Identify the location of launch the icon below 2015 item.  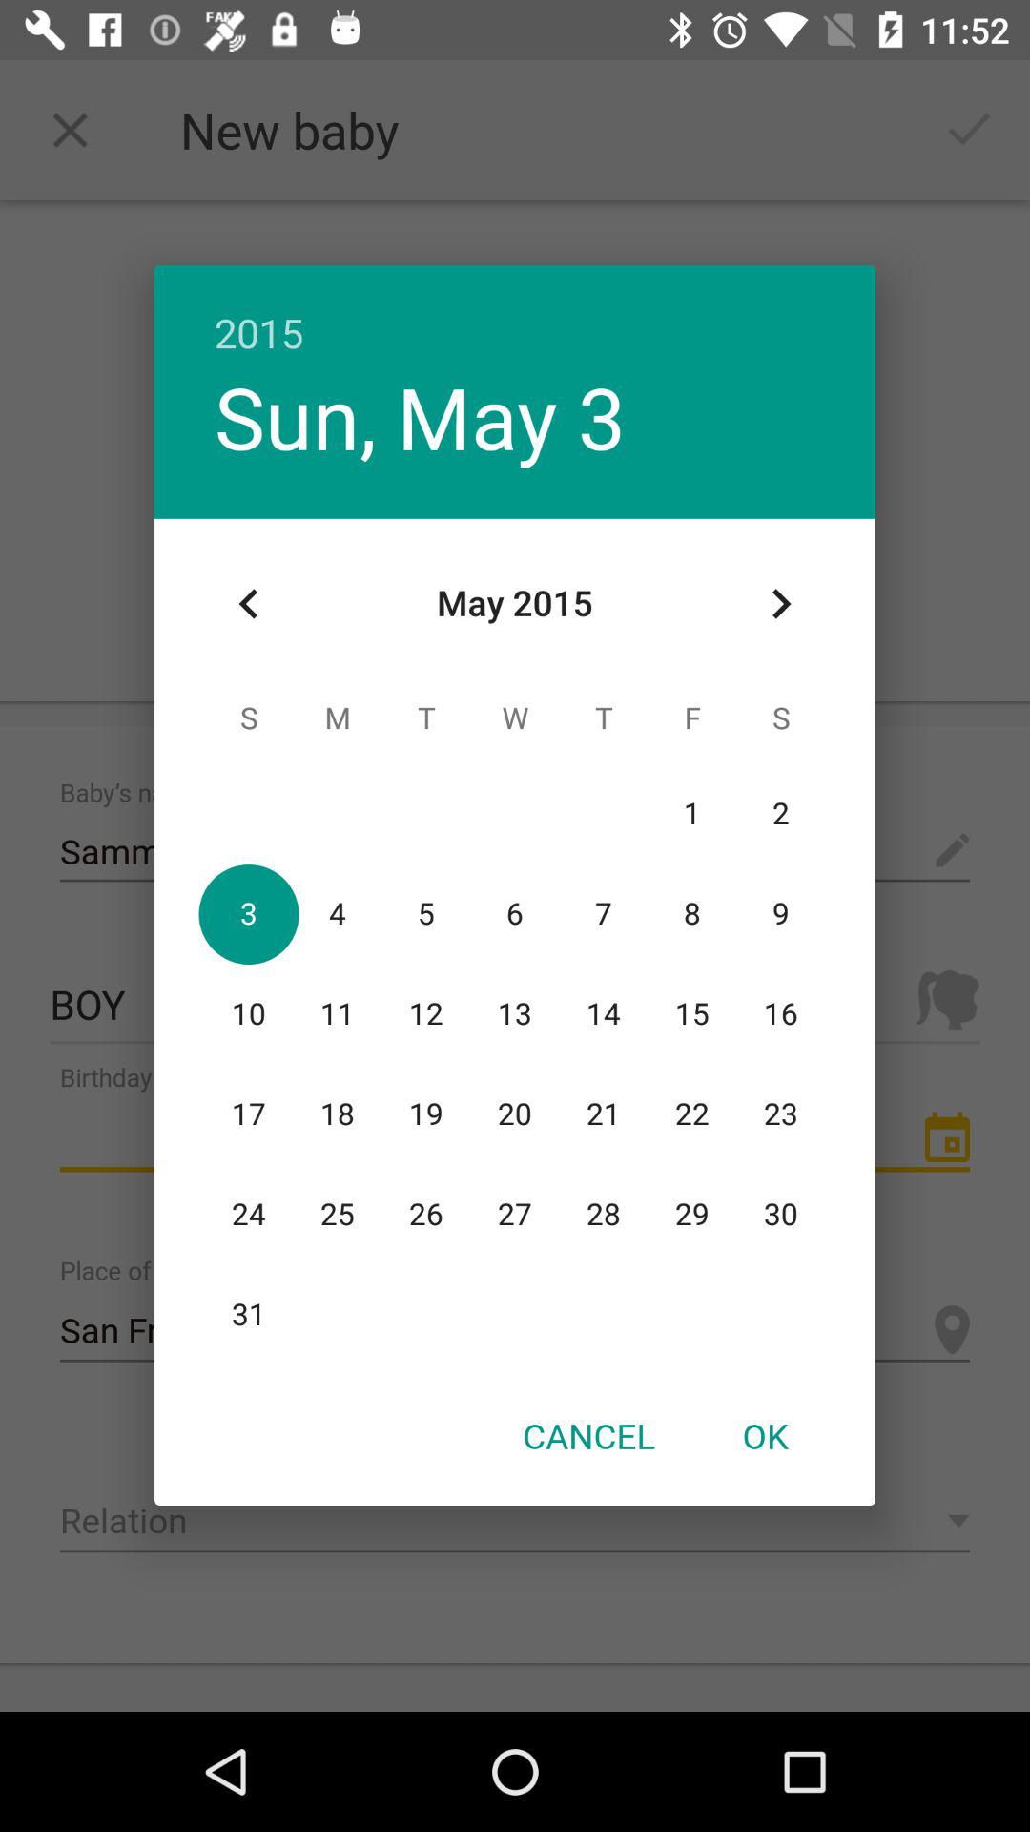
(780, 604).